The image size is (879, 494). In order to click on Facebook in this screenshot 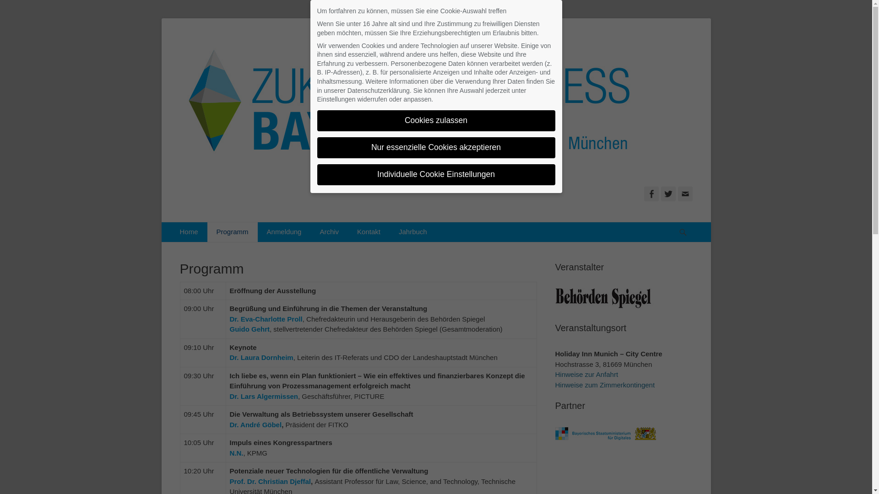, I will do `click(651, 194)`.